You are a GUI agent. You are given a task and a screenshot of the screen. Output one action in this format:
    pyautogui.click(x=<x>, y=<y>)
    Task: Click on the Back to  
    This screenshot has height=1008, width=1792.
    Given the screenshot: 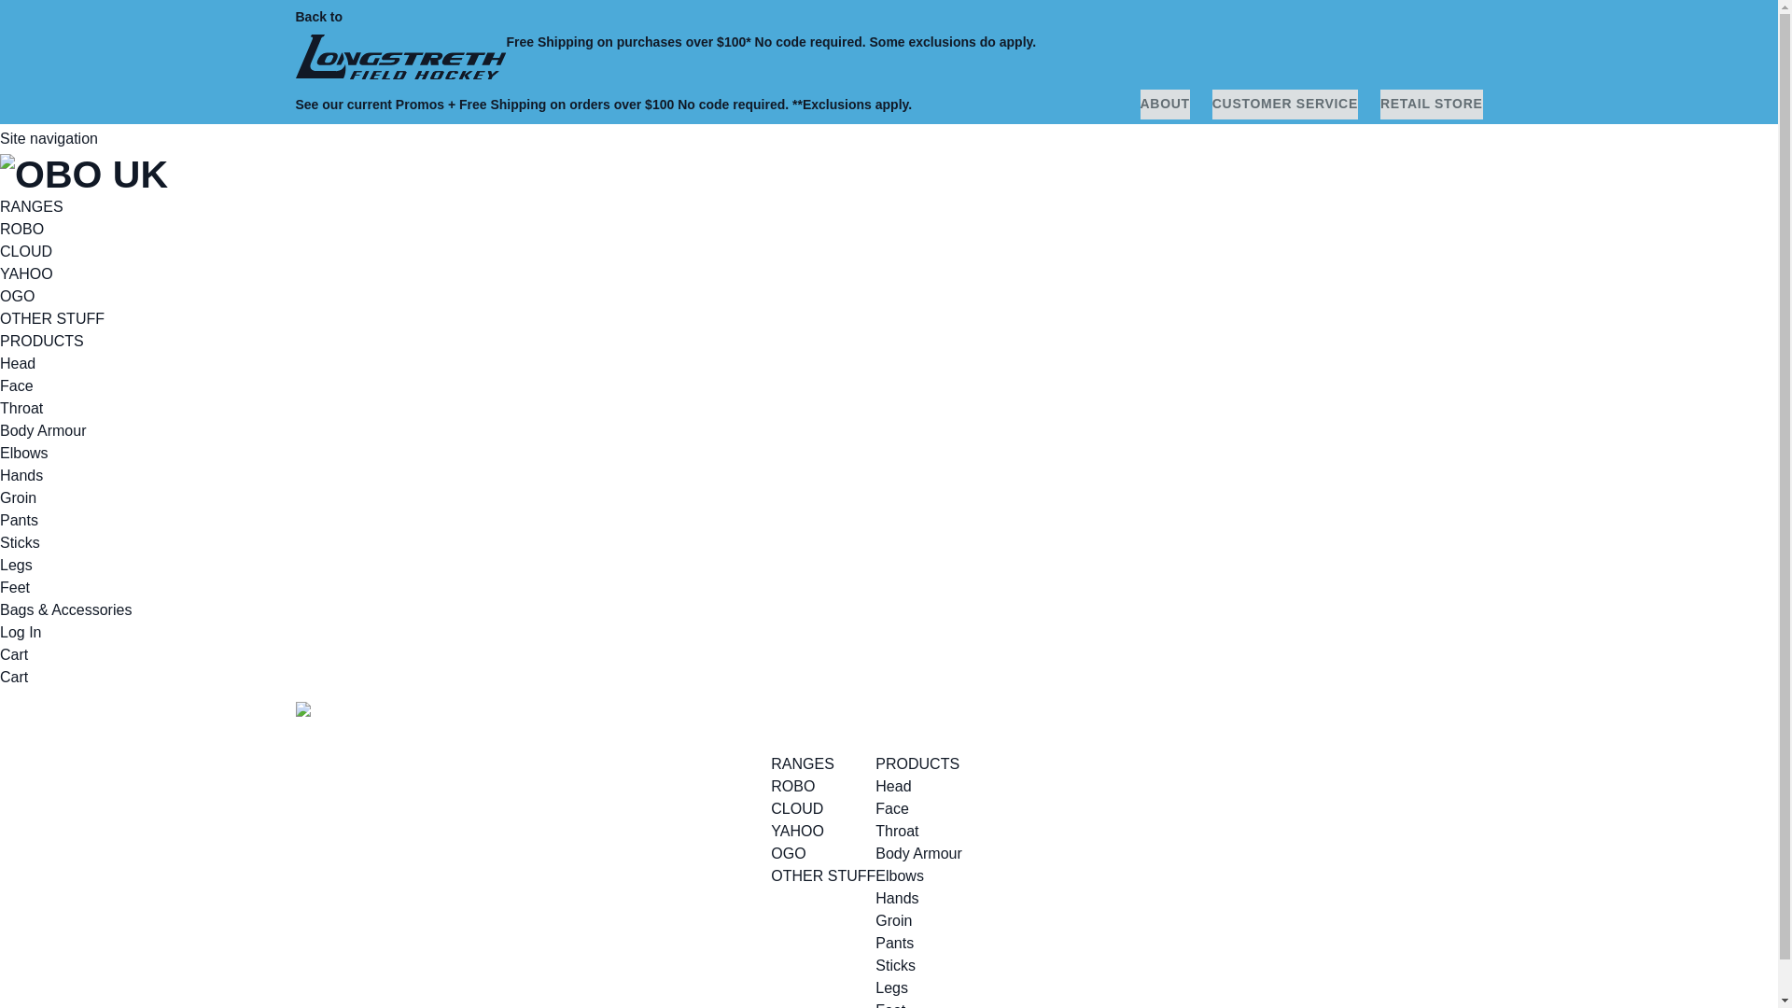 What is the action you would take?
    pyautogui.click(x=399, y=42)
    